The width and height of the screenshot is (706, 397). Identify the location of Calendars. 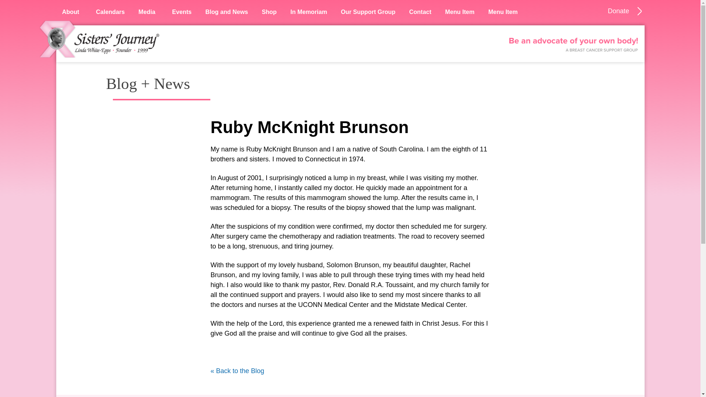
(110, 11).